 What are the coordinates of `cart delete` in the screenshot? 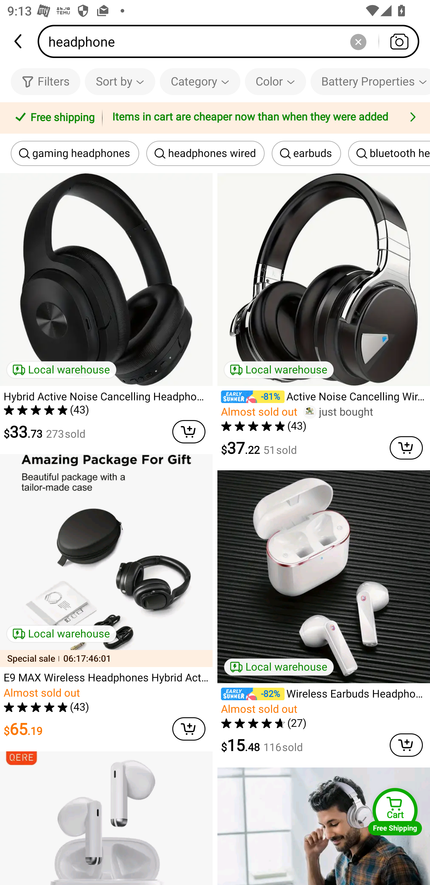 It's located at (189, 432).